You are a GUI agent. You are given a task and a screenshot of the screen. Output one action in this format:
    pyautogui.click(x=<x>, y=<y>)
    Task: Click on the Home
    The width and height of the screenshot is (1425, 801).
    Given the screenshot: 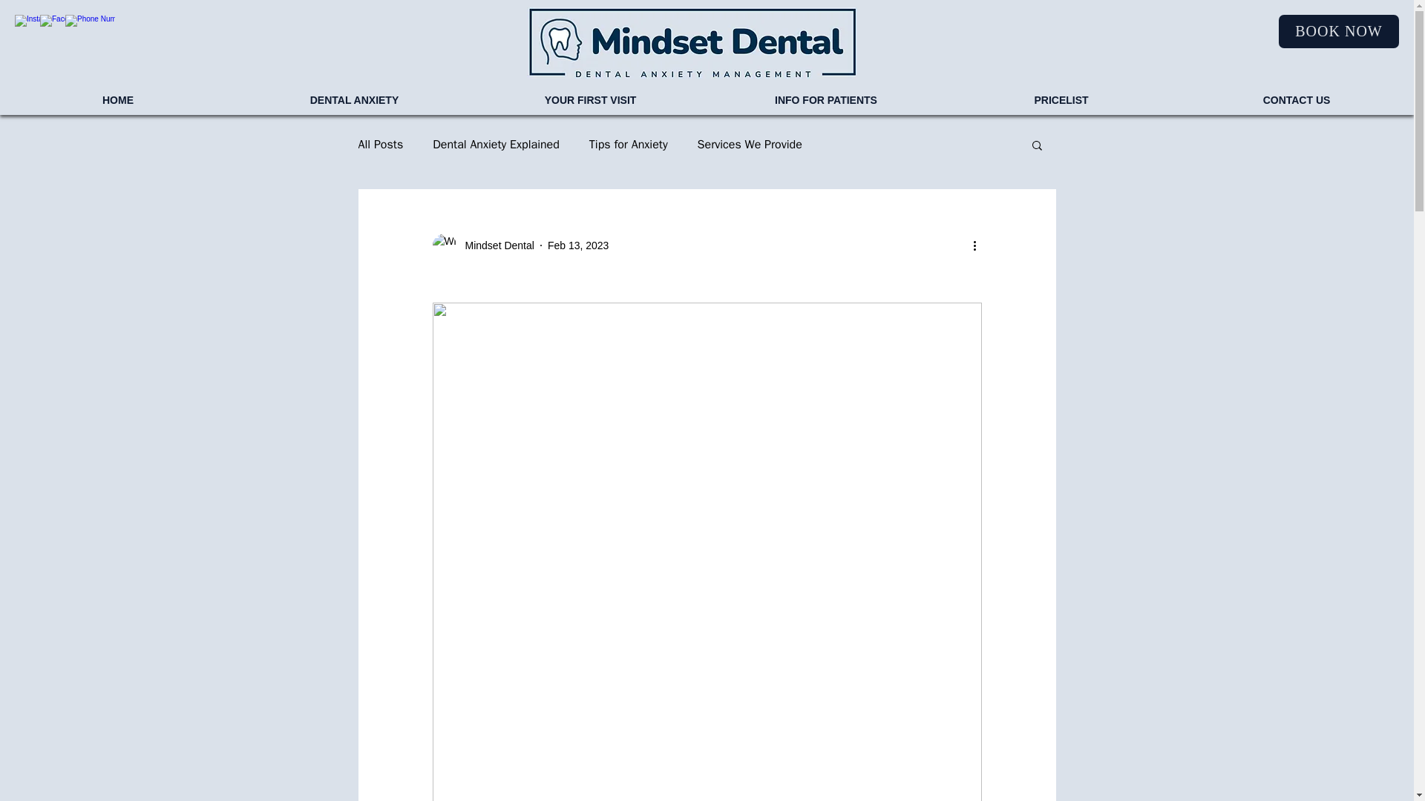 What is the action you would take?
    pyautogui.click(x=692, y=42)
    